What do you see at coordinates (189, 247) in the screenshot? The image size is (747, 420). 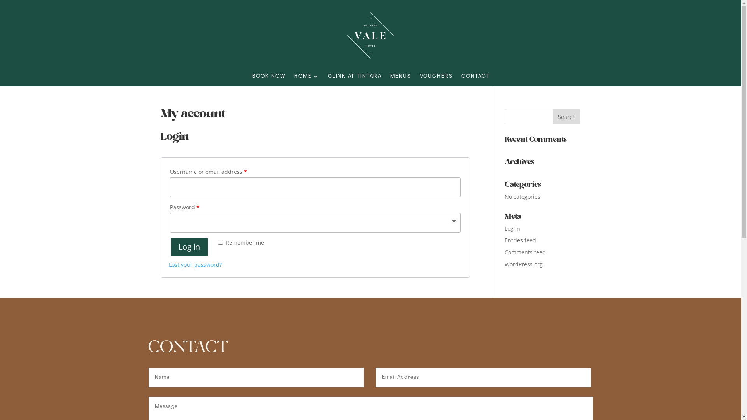 I see `Log in` at bounding box center [189, 247].